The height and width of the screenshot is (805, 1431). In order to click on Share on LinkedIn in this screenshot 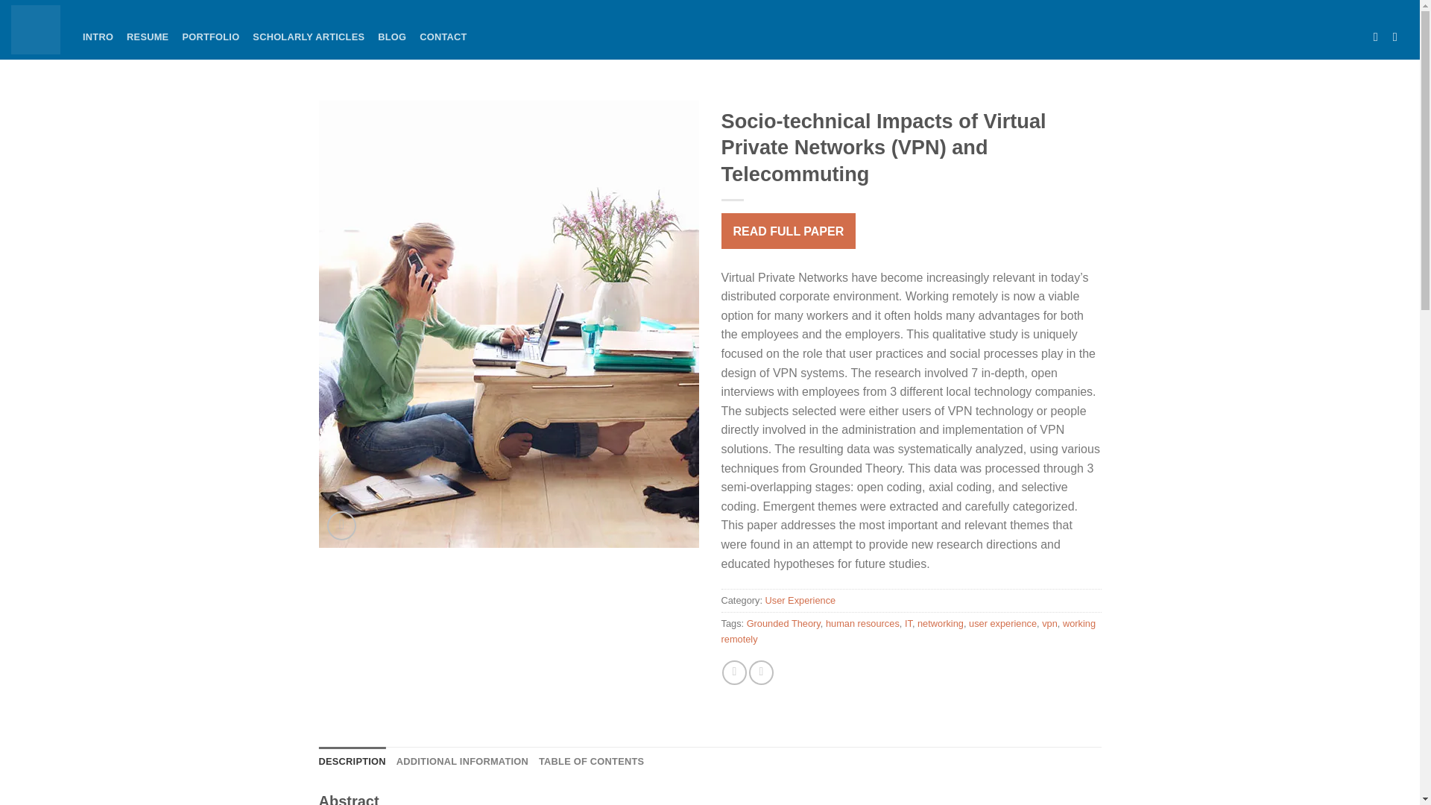, I will do `click(761, 672)`.